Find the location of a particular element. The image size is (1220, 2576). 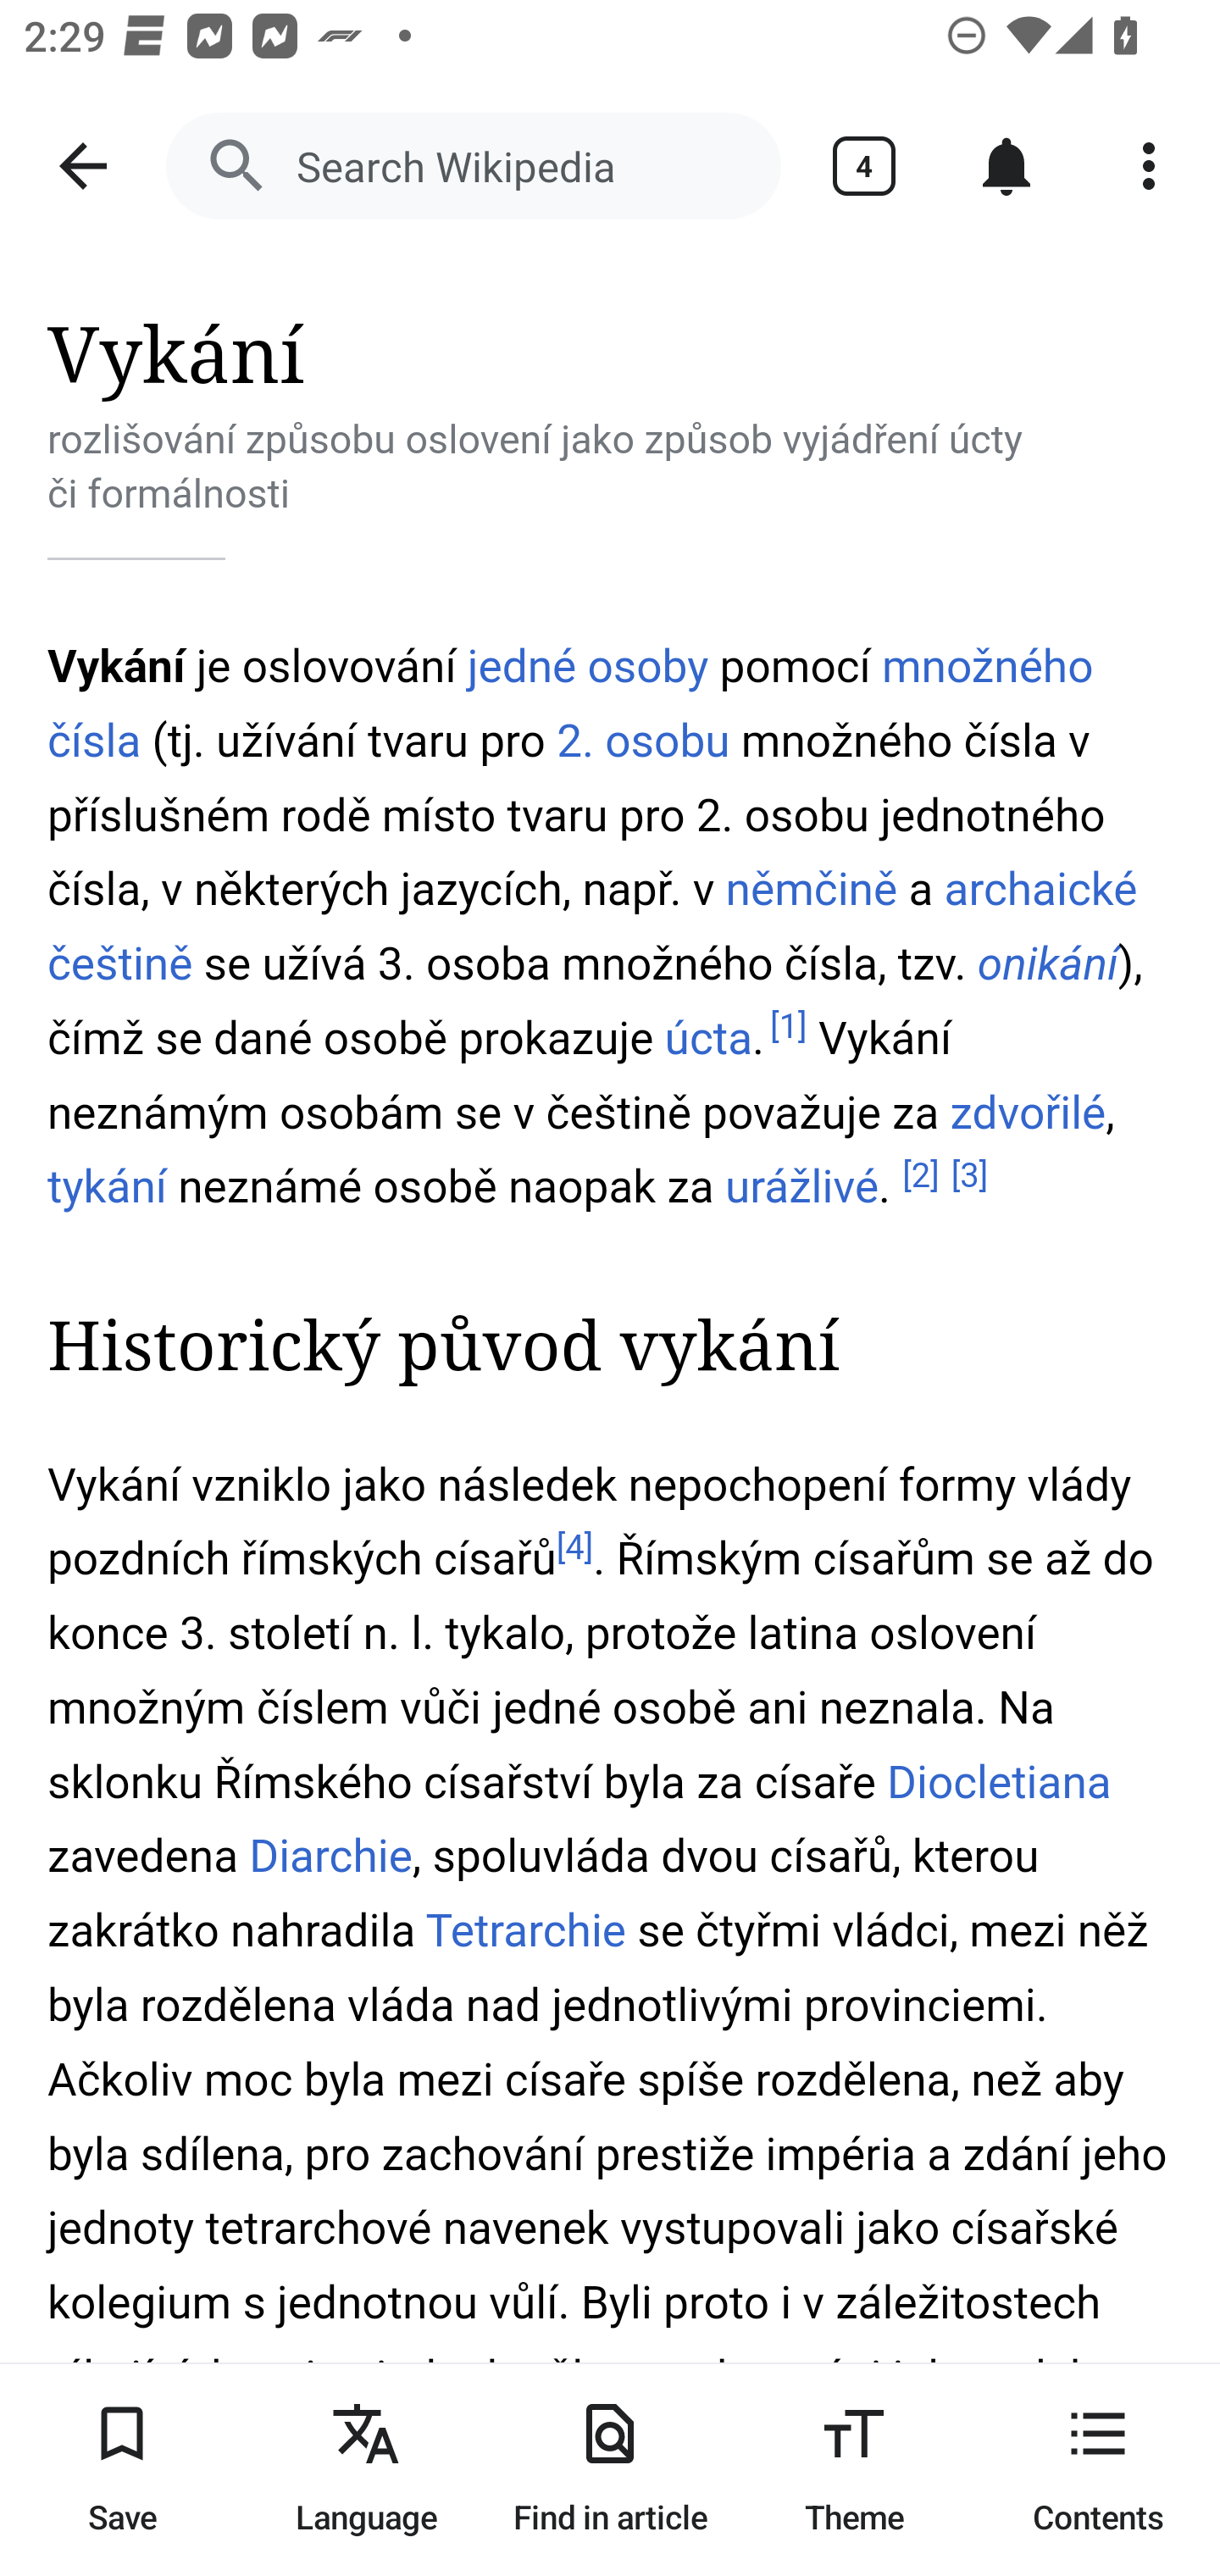

Diocletiana is located at coordinates (998, 1783).